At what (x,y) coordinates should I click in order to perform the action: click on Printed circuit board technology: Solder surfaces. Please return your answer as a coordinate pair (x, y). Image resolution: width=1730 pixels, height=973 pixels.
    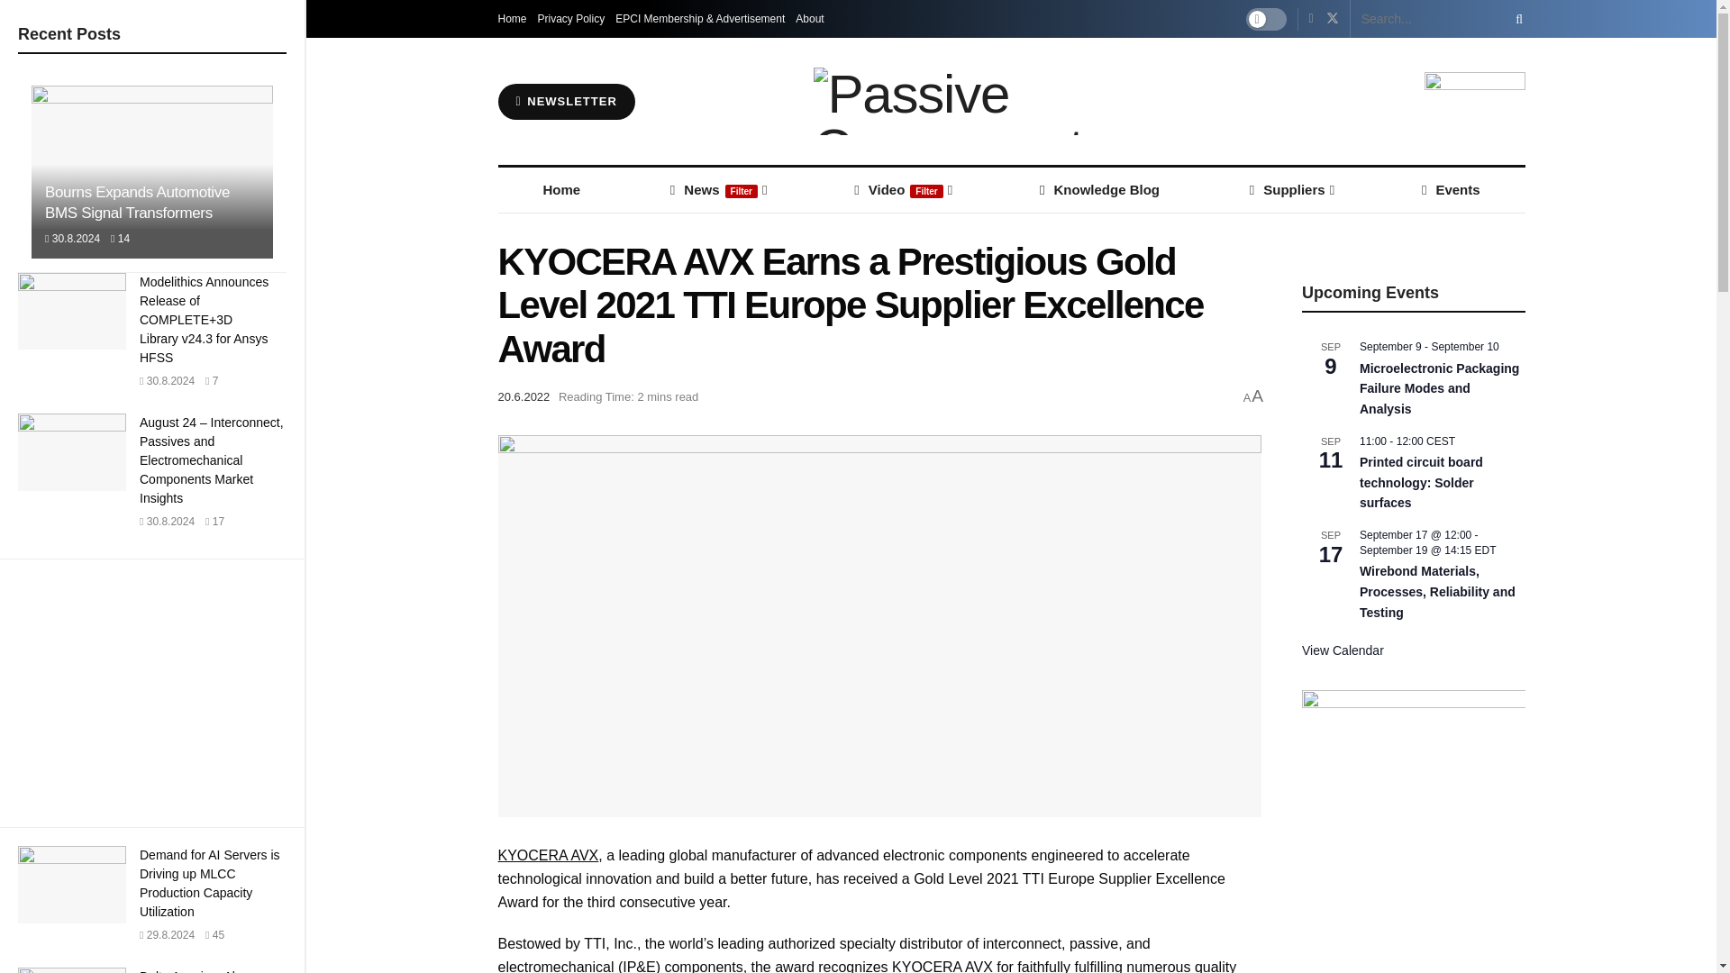
    Looking at the image, I should click on (1421, 483).